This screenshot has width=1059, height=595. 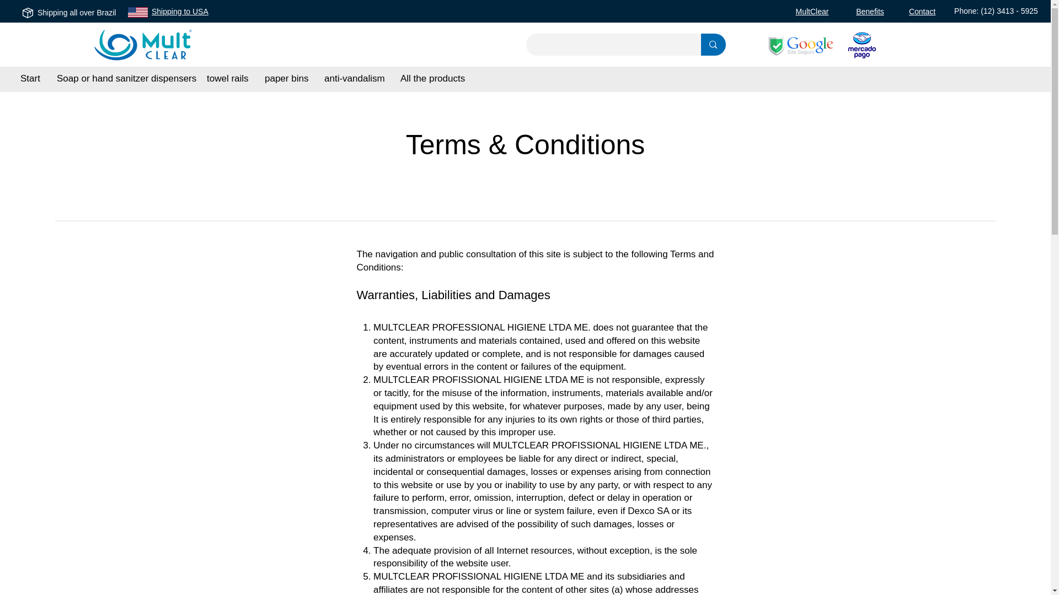 What do you see at coordinates (432, 79) in the screenshot?
I see `All the products` at bounding box center [432, 79].